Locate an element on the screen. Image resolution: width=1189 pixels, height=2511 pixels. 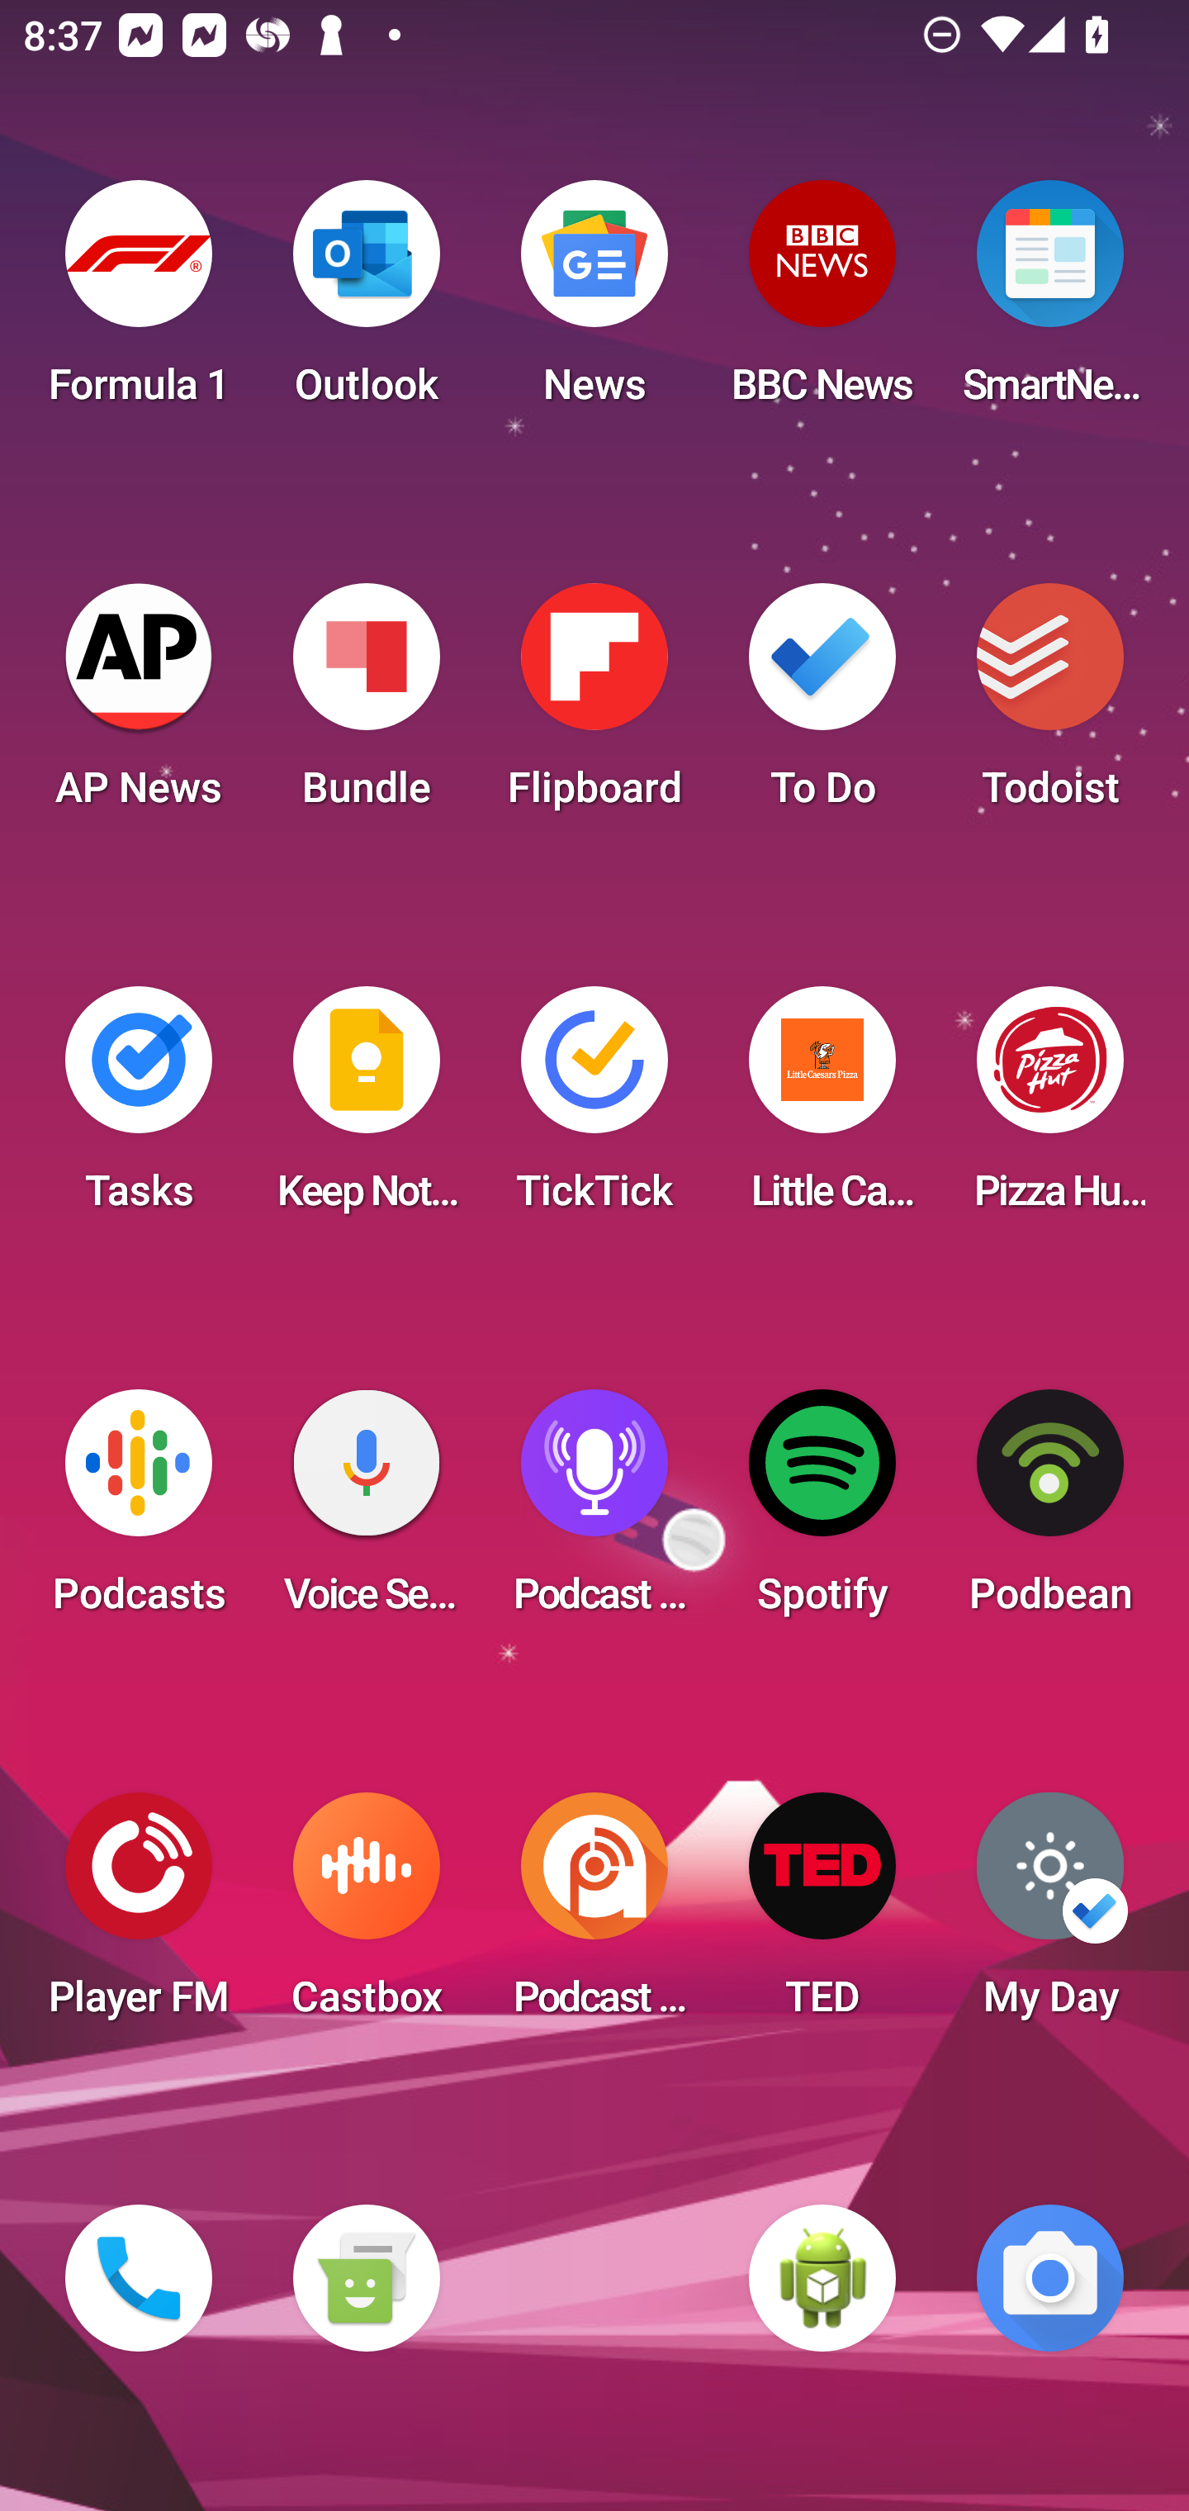
Podcast Player is located at coordinates (594, 1512).